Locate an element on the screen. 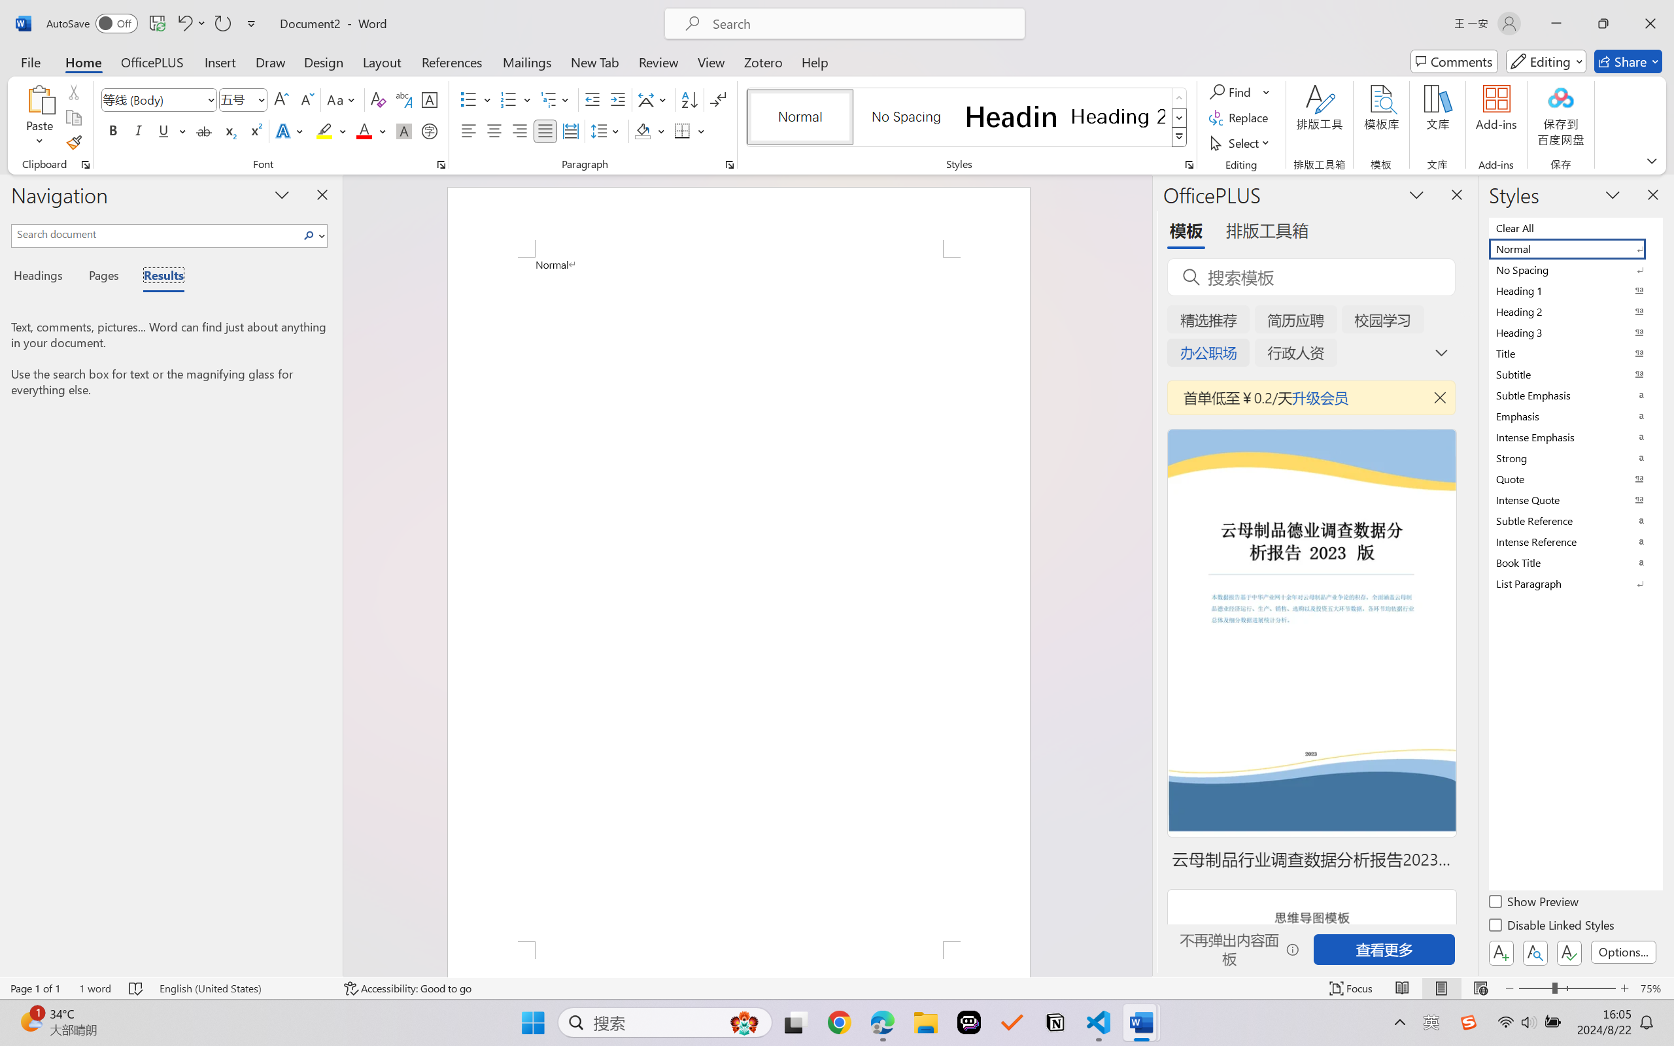  Help is located at coordinates (814, 61).